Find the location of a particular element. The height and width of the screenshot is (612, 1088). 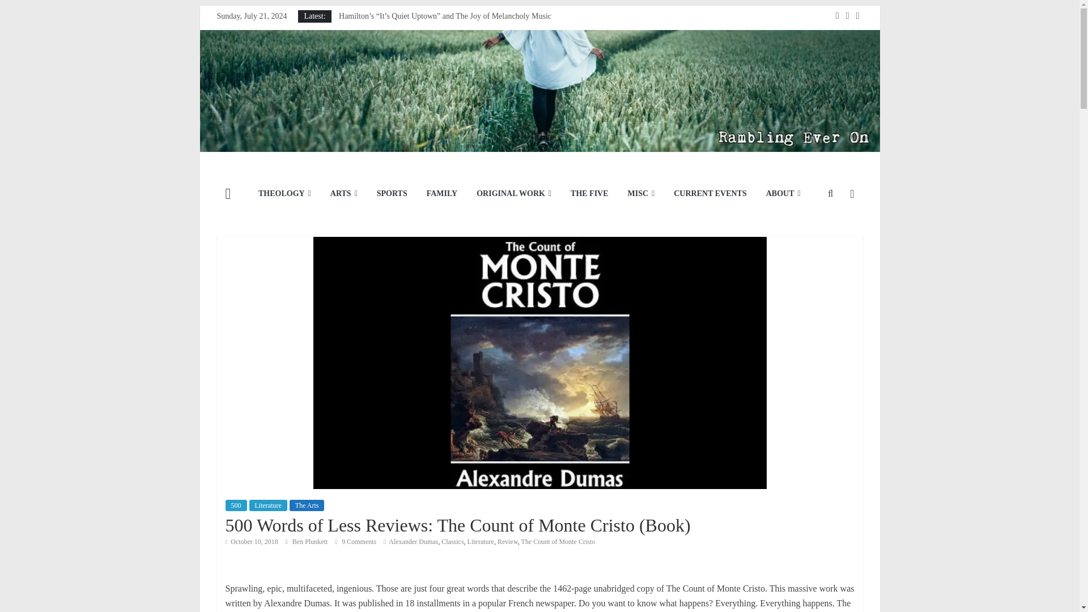

THEOLOGY is located at coordinates (284, 194).